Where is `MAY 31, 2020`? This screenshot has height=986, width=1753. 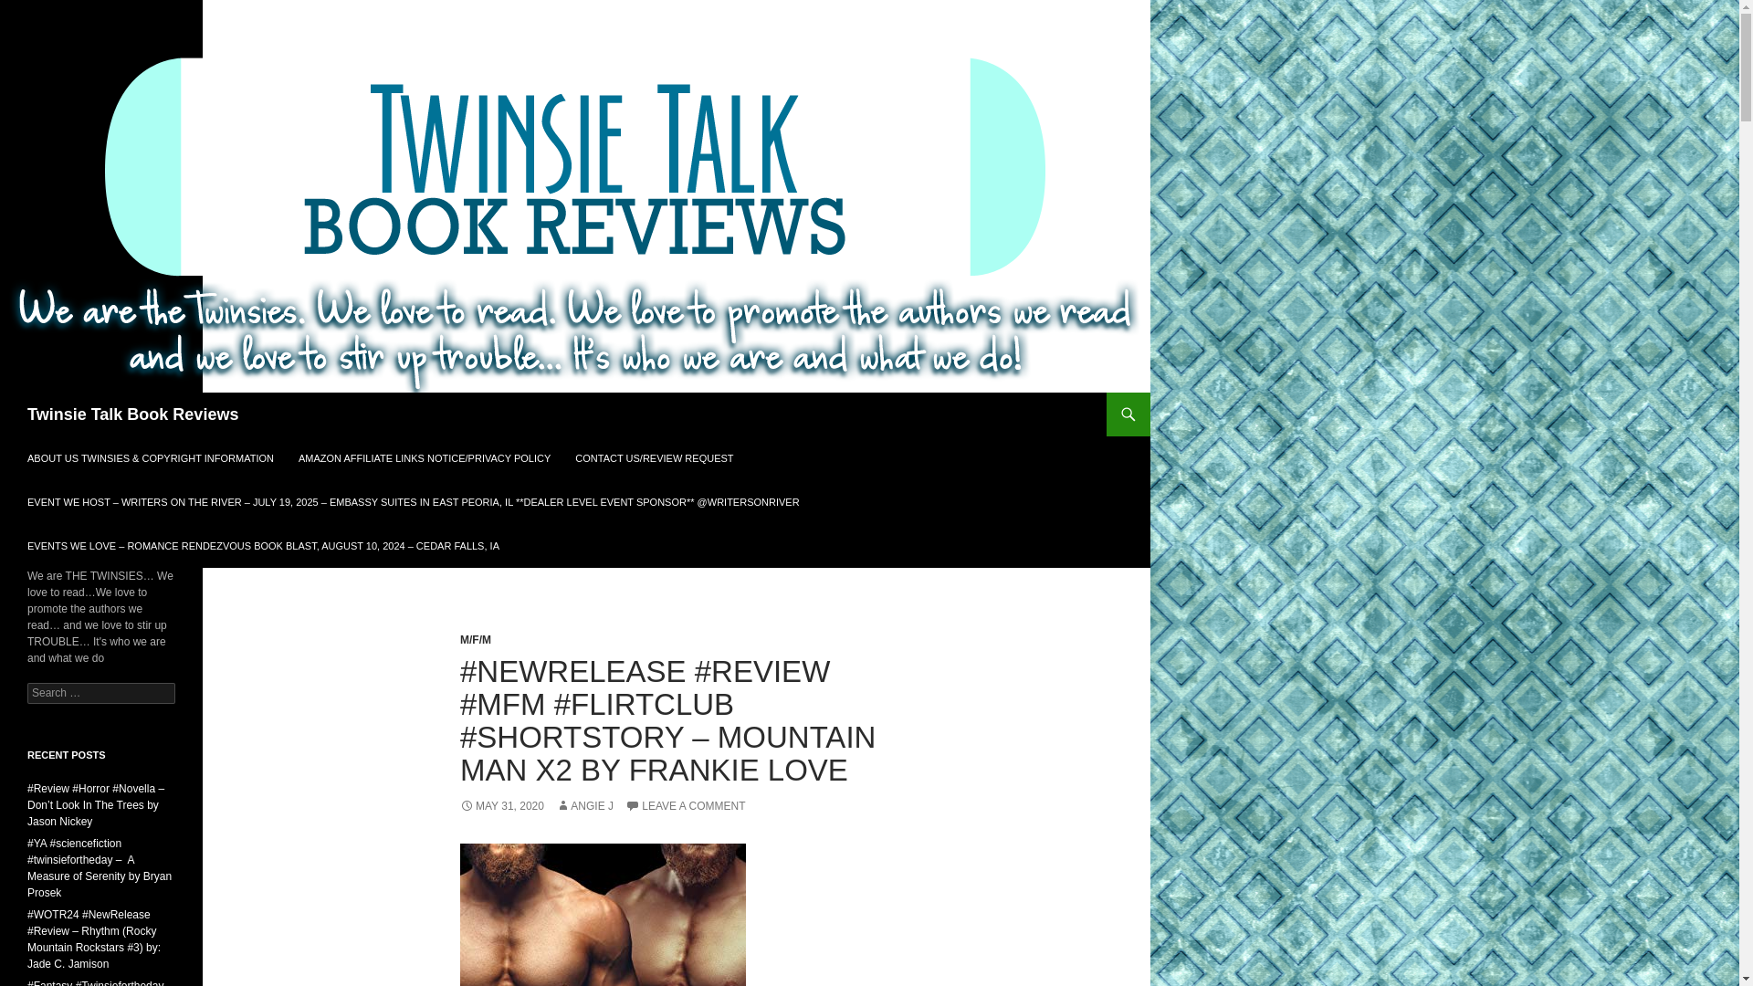 MAY 31, 2020 is located at coordinates (501, 805).